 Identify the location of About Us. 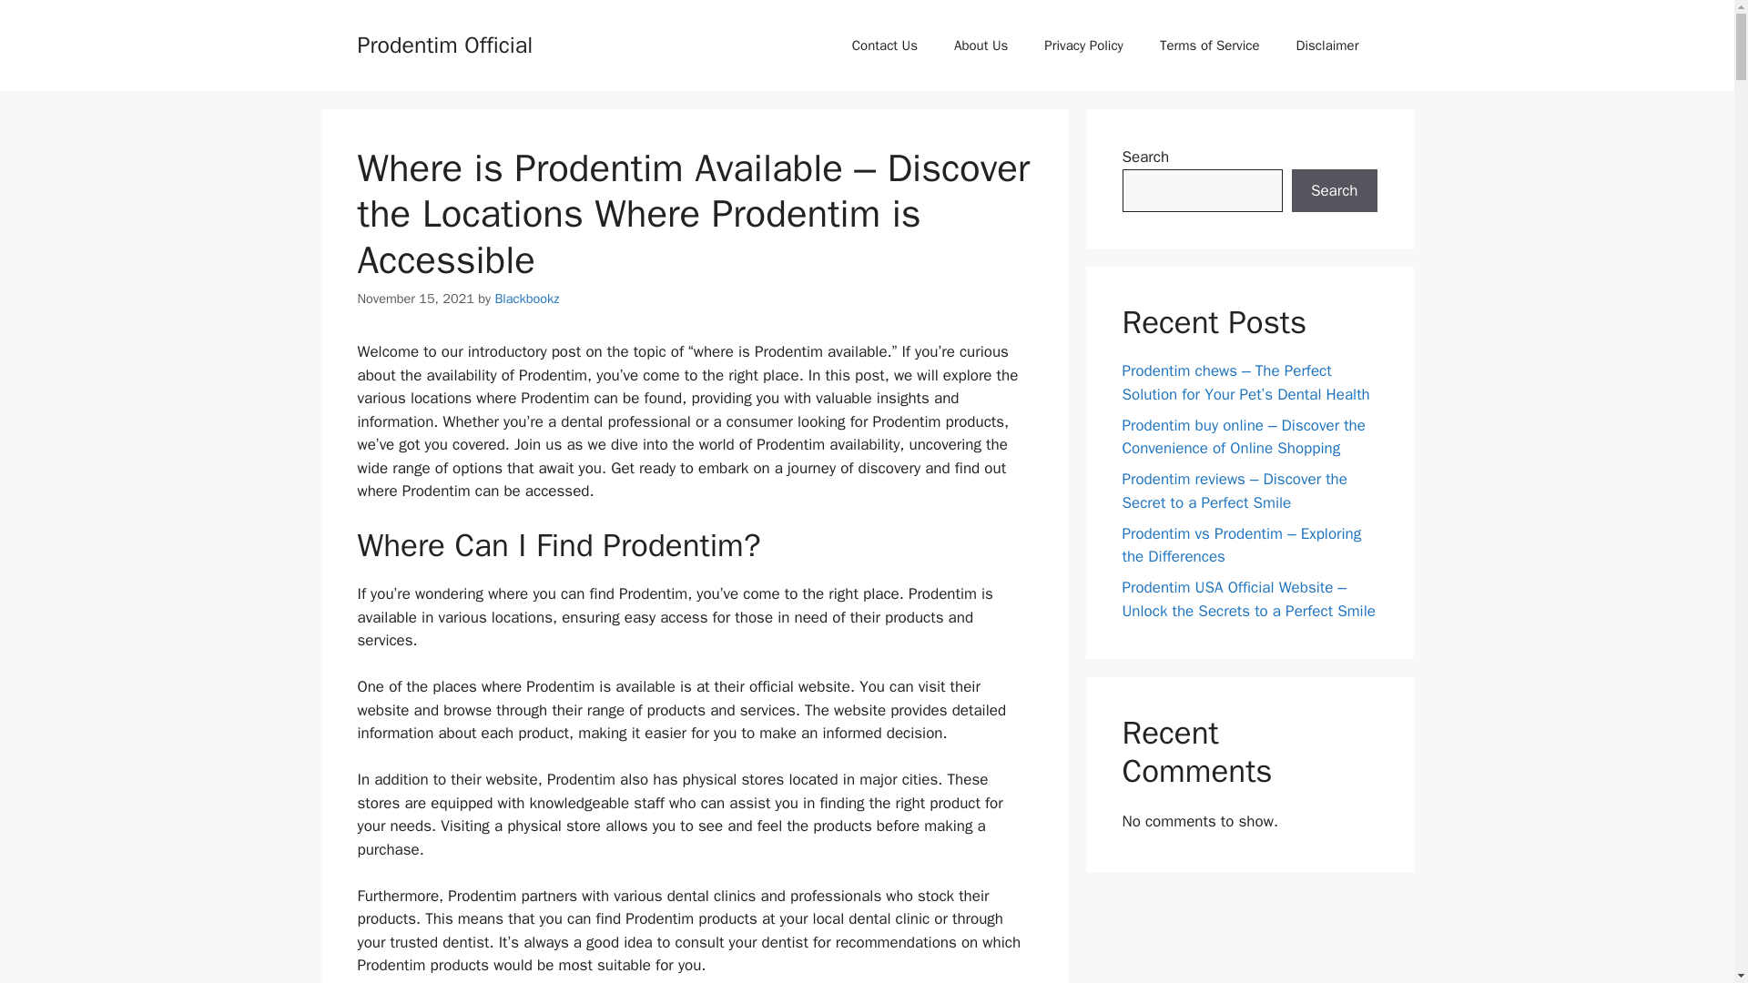
(981, 46).